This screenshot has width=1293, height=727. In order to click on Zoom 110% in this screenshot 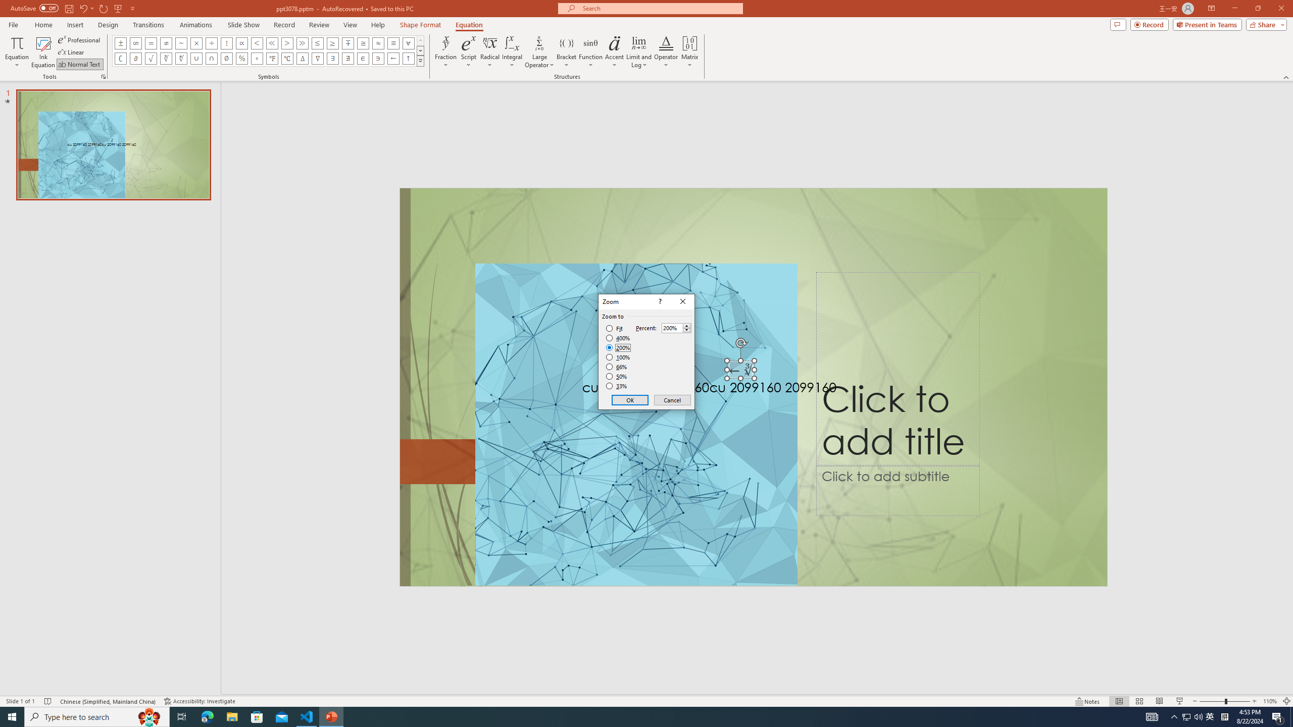, I will do `click(1270, 701)`.